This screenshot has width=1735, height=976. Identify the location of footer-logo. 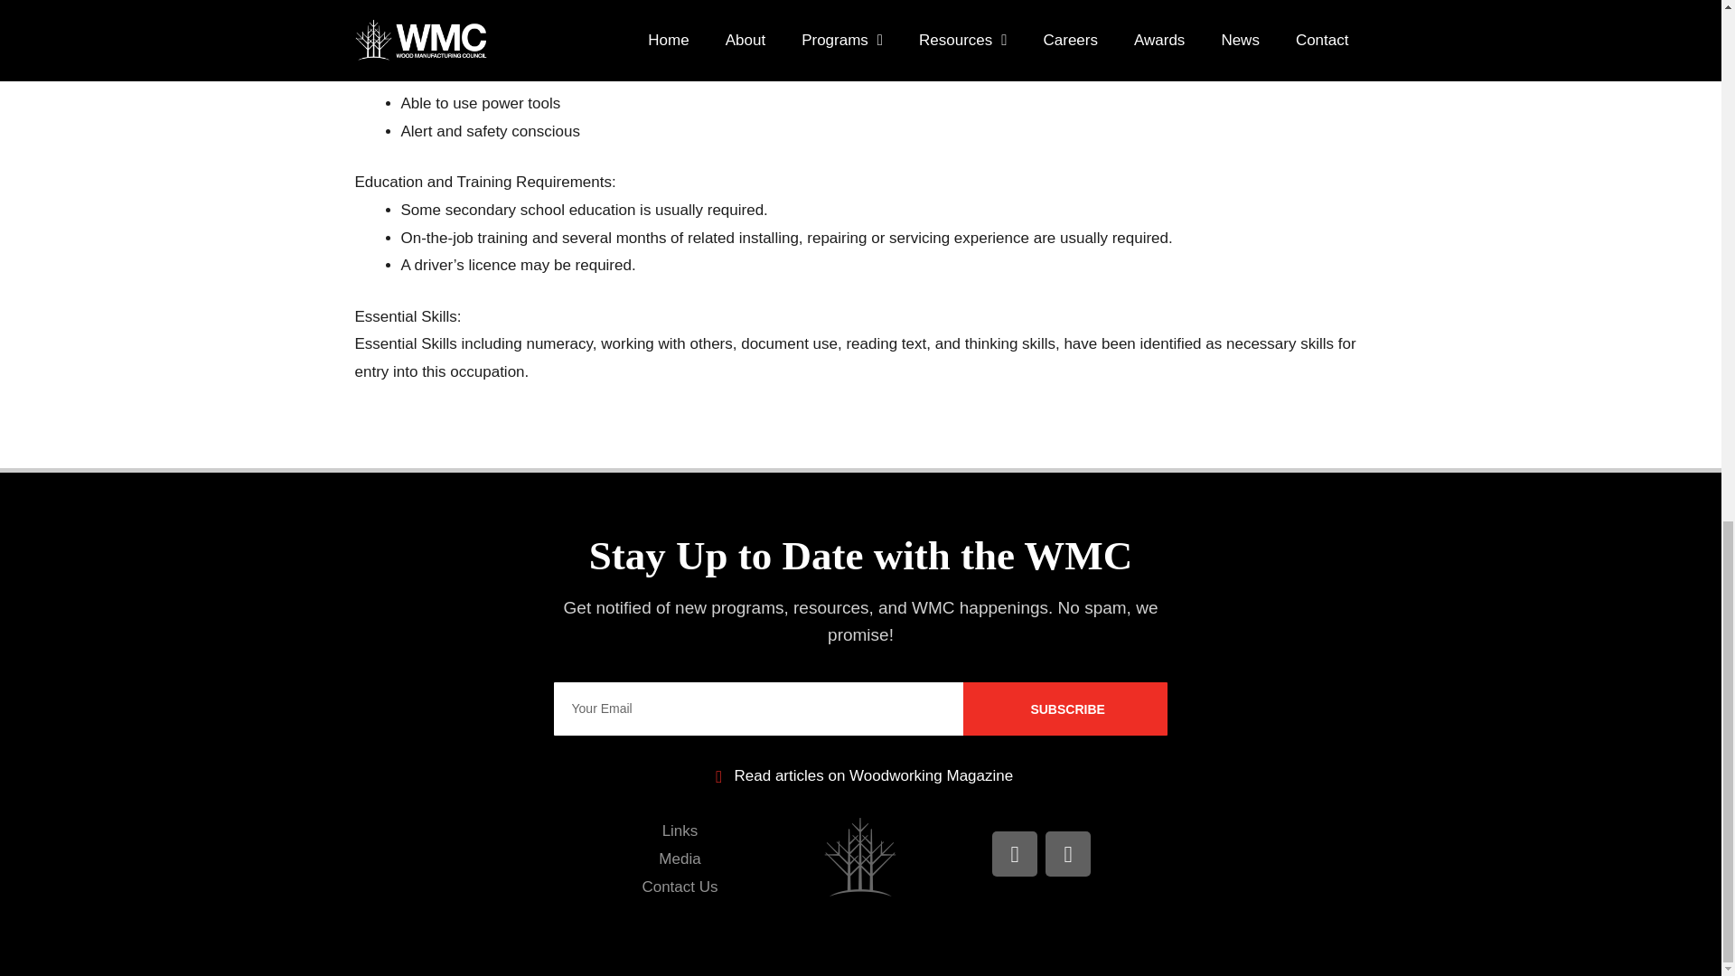
(860, 857).